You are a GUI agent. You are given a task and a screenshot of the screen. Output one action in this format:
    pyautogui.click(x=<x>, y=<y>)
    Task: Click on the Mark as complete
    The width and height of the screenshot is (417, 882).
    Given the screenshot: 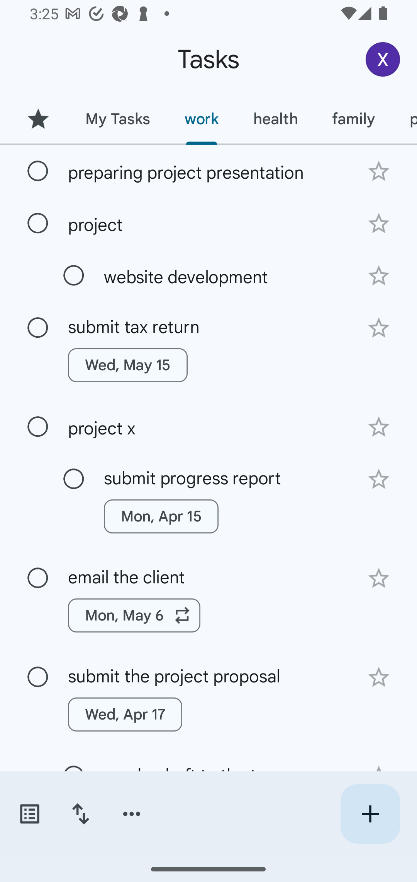 What is the action you would take?
    pyautogui.click(x=74, y=275)
    